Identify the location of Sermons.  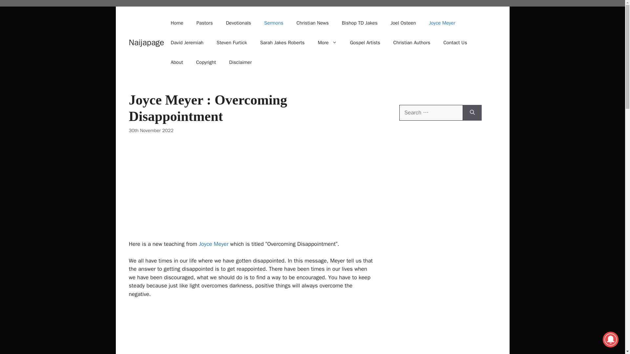
(274, 23).